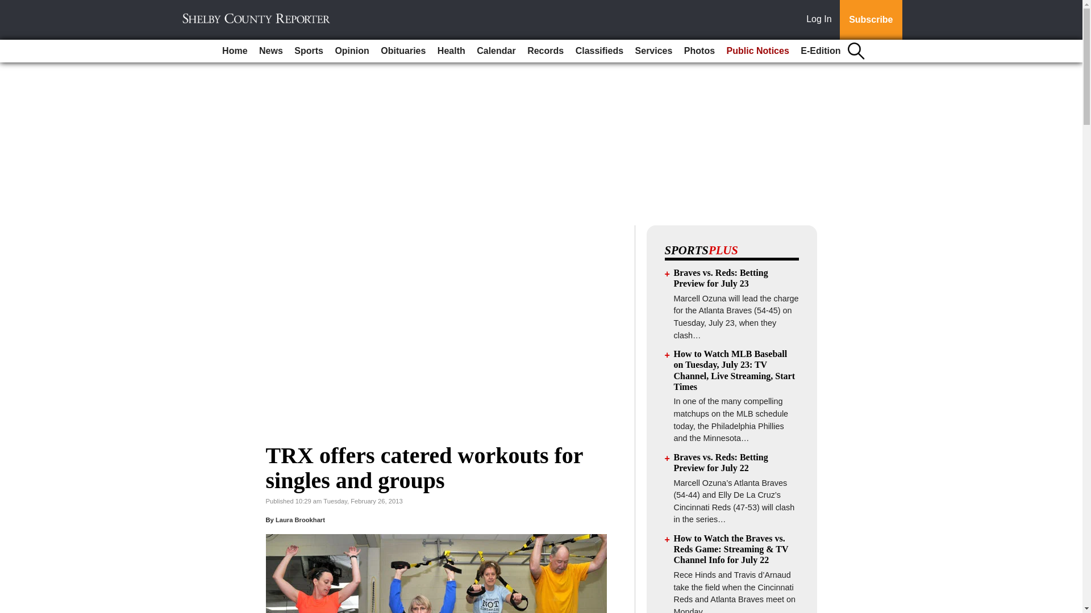  Describe the element at coordinates (545, 51) in the screenshot. I see `Records` at that location.